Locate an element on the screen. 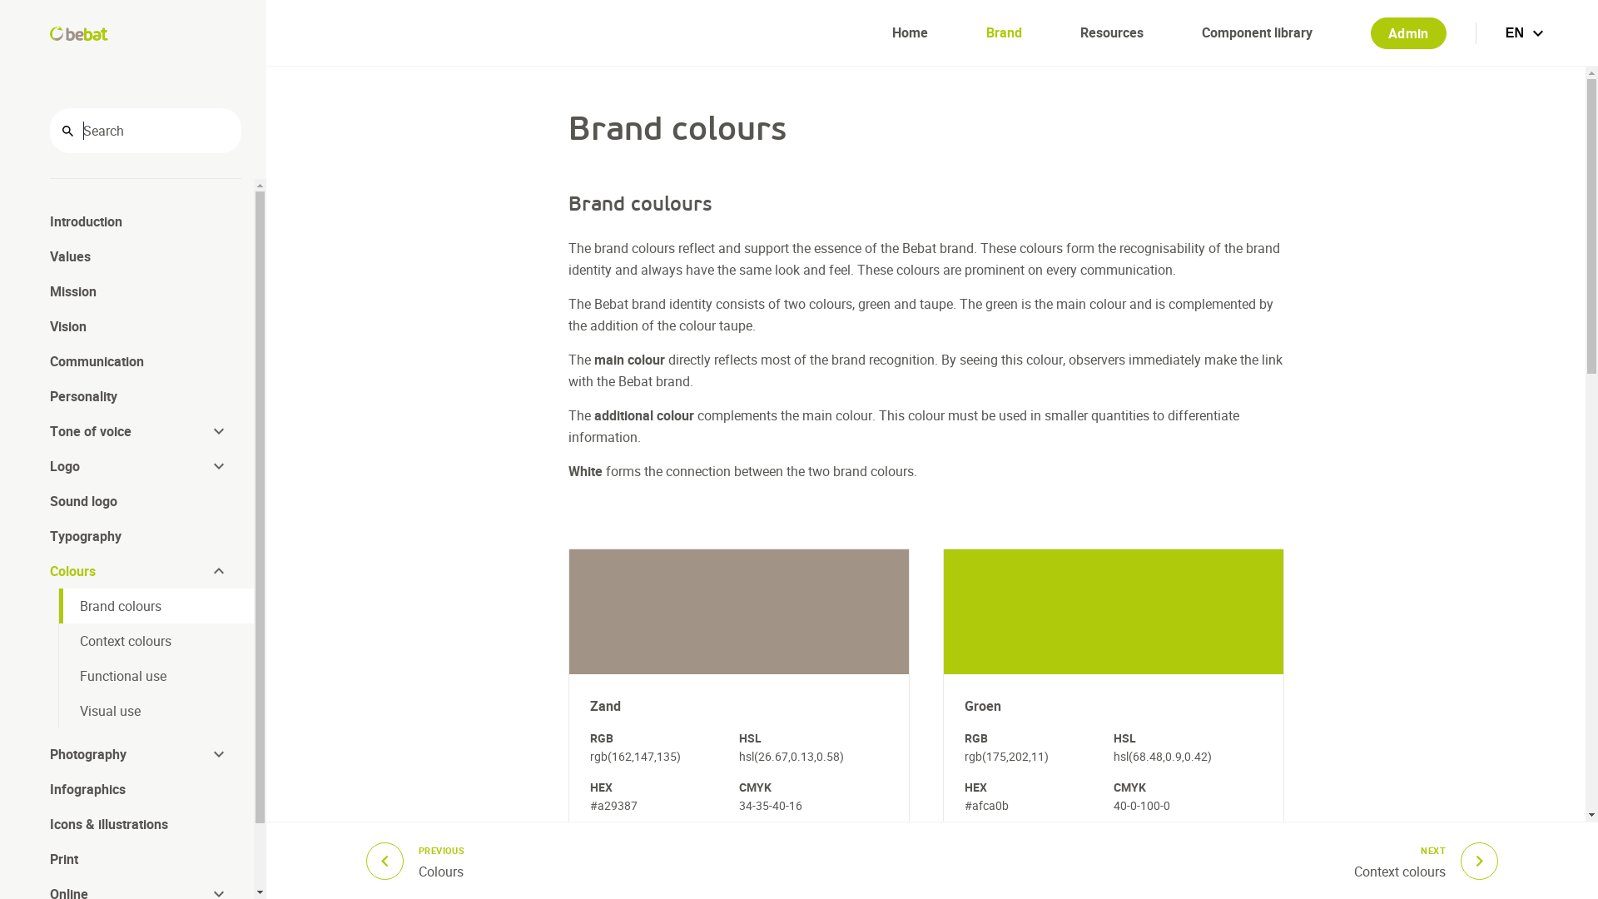 Image resolution: width=1598 pixels, height=899 pixels. Visual use is located at coordinates (156, 711).